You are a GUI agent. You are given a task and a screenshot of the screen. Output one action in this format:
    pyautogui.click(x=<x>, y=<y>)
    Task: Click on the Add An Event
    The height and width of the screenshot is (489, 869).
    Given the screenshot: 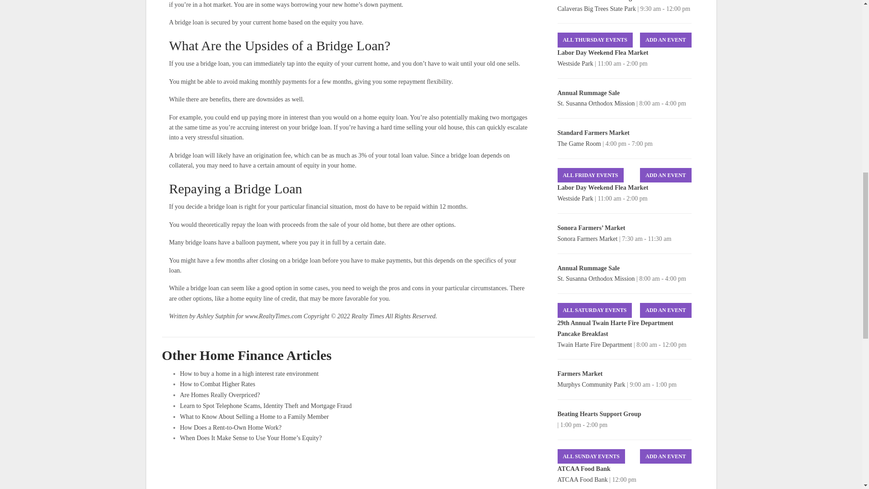 What is the action you would take?
    pyautogui.click(x=665, y=175)
    